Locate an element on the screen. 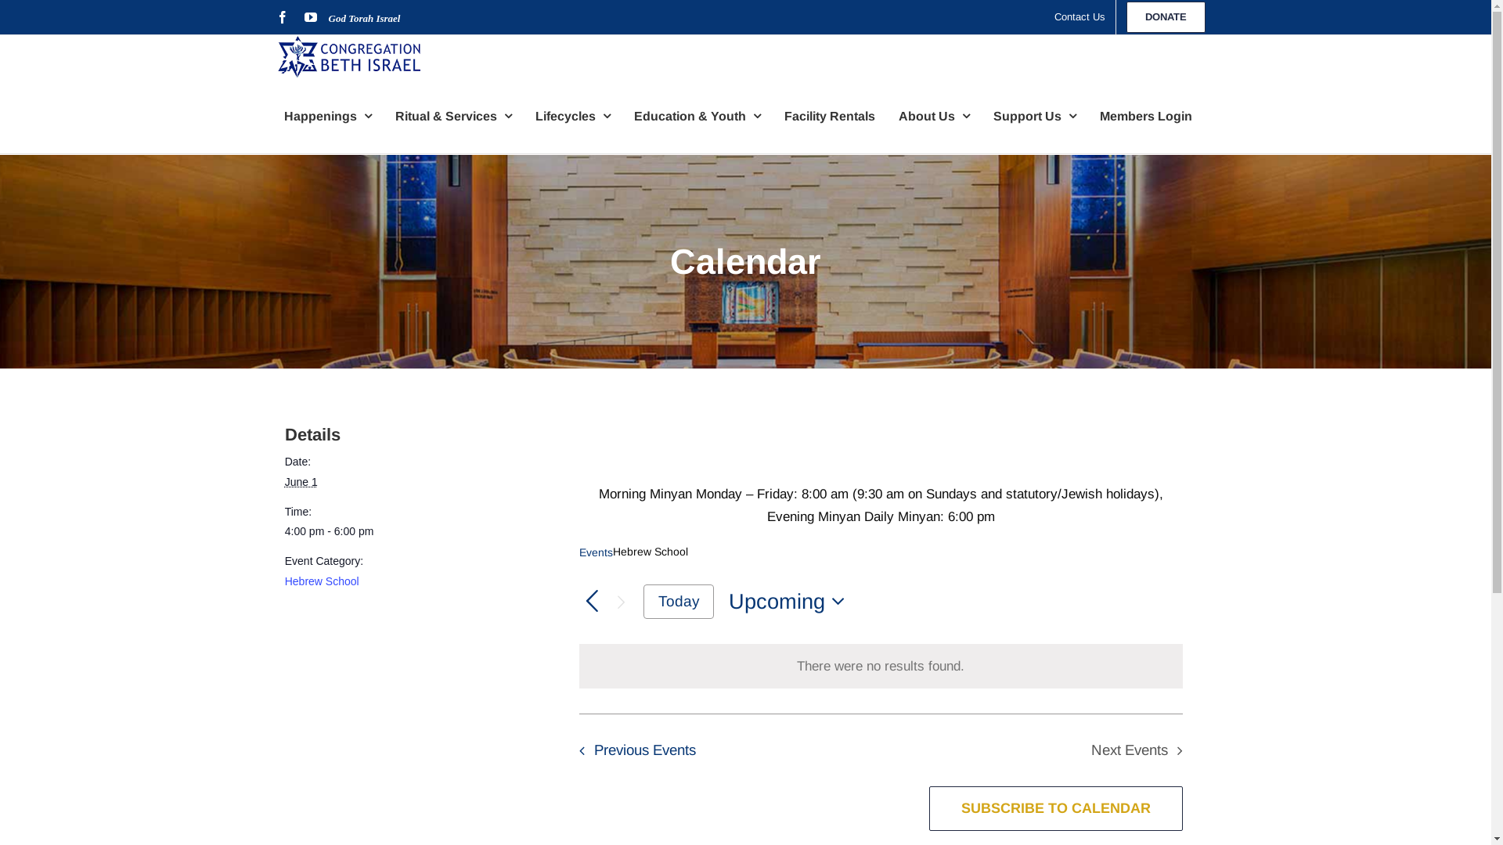  About Us is located at coordinates (935, 116).